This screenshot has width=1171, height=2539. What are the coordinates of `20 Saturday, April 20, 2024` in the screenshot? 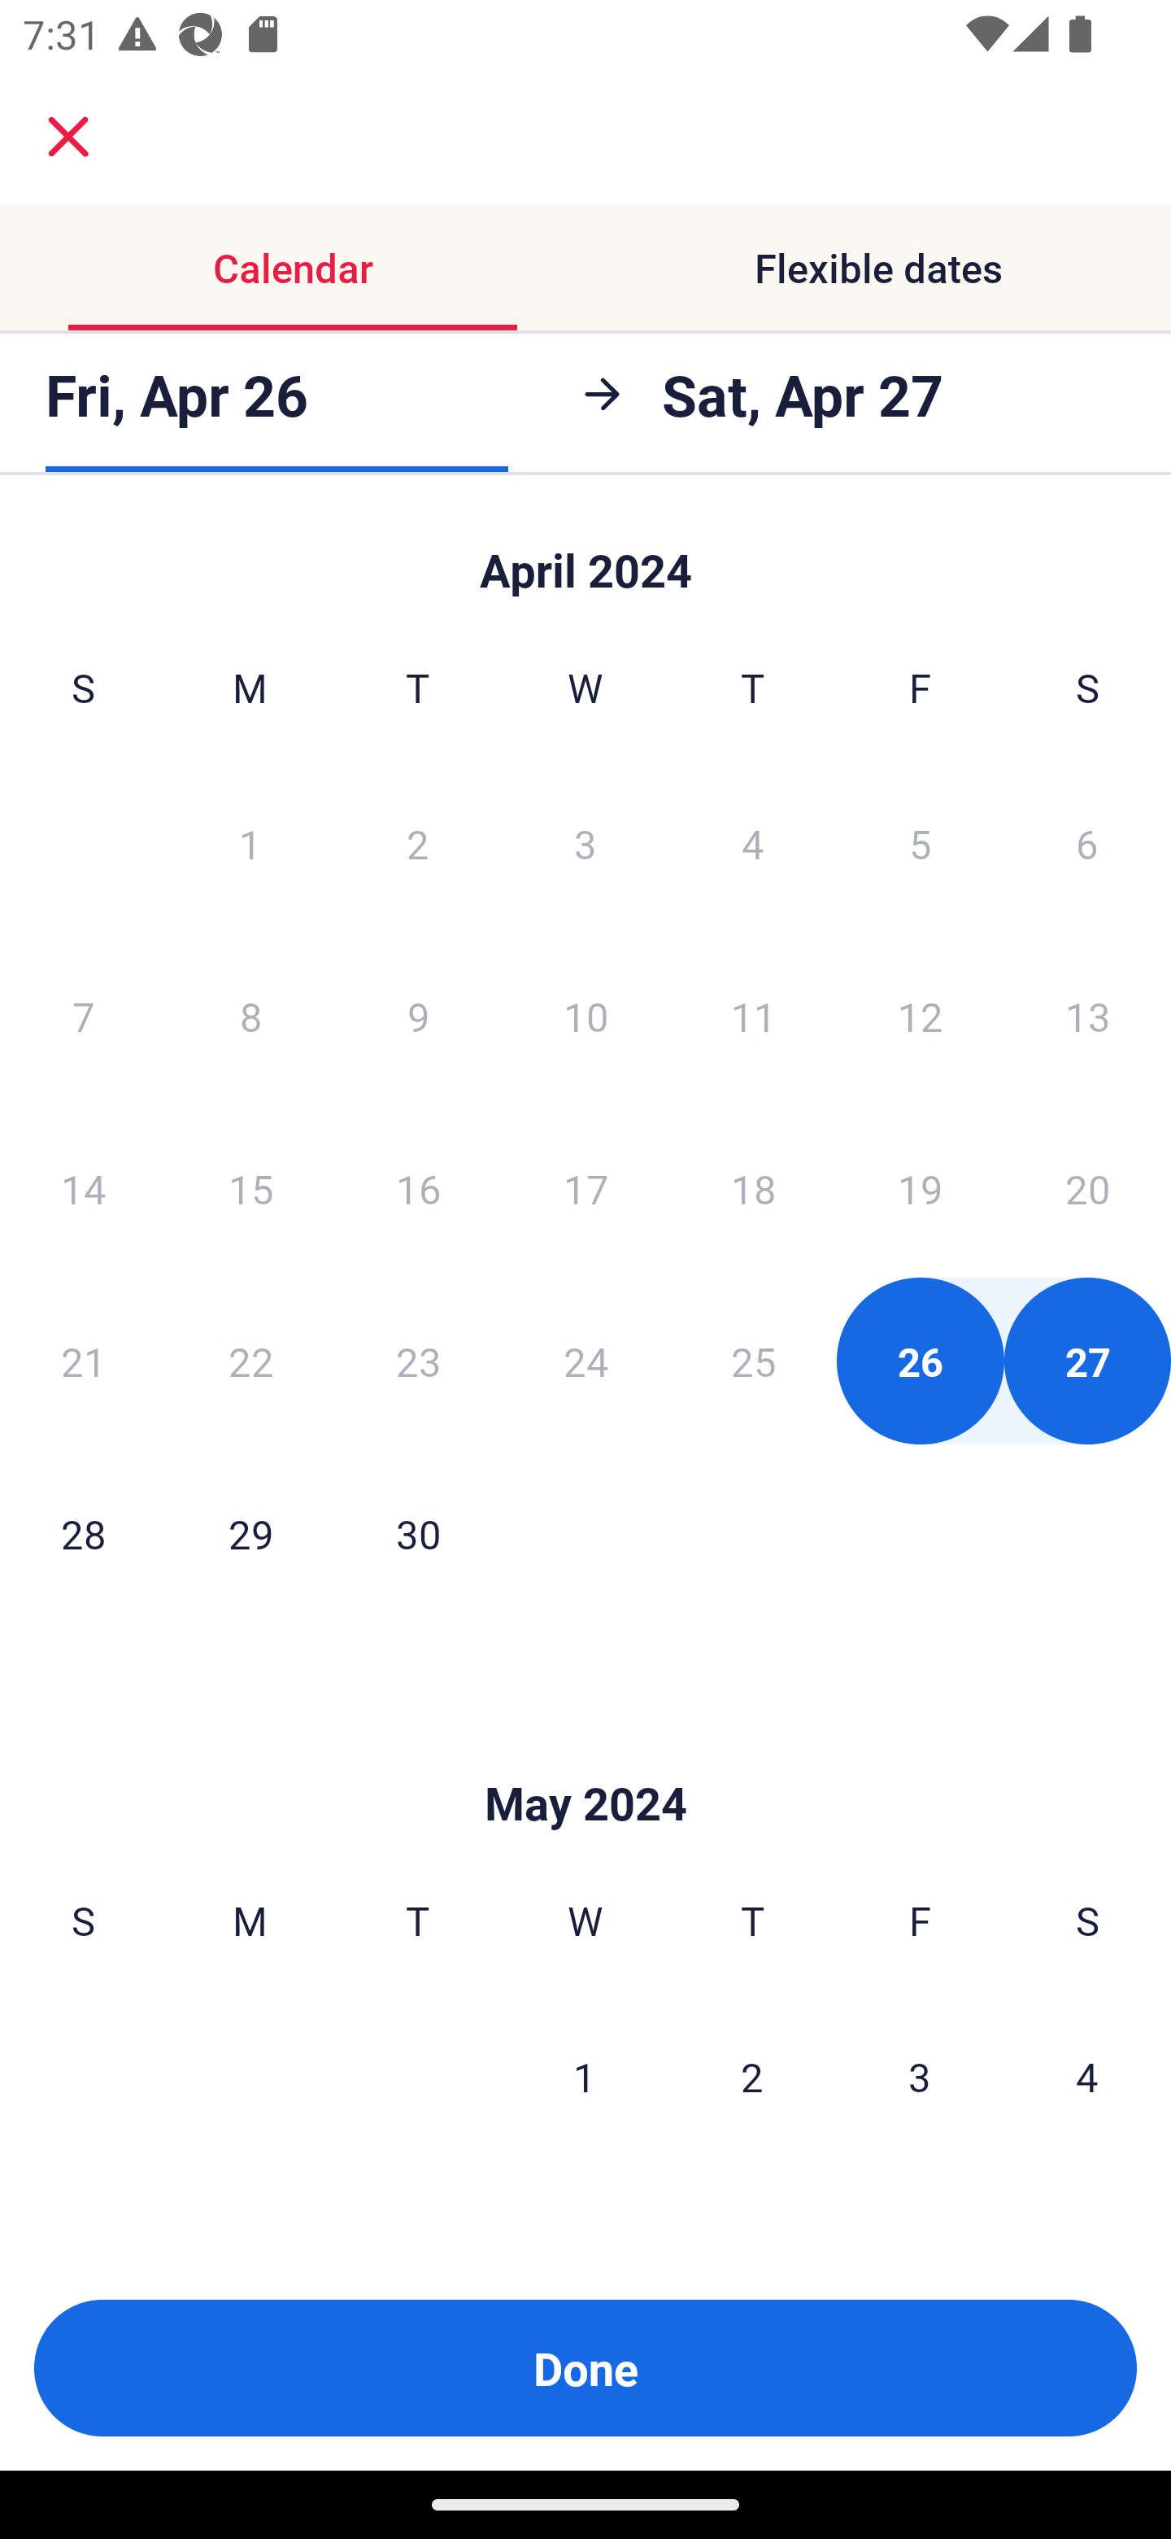 It's located at (1088, 1188).